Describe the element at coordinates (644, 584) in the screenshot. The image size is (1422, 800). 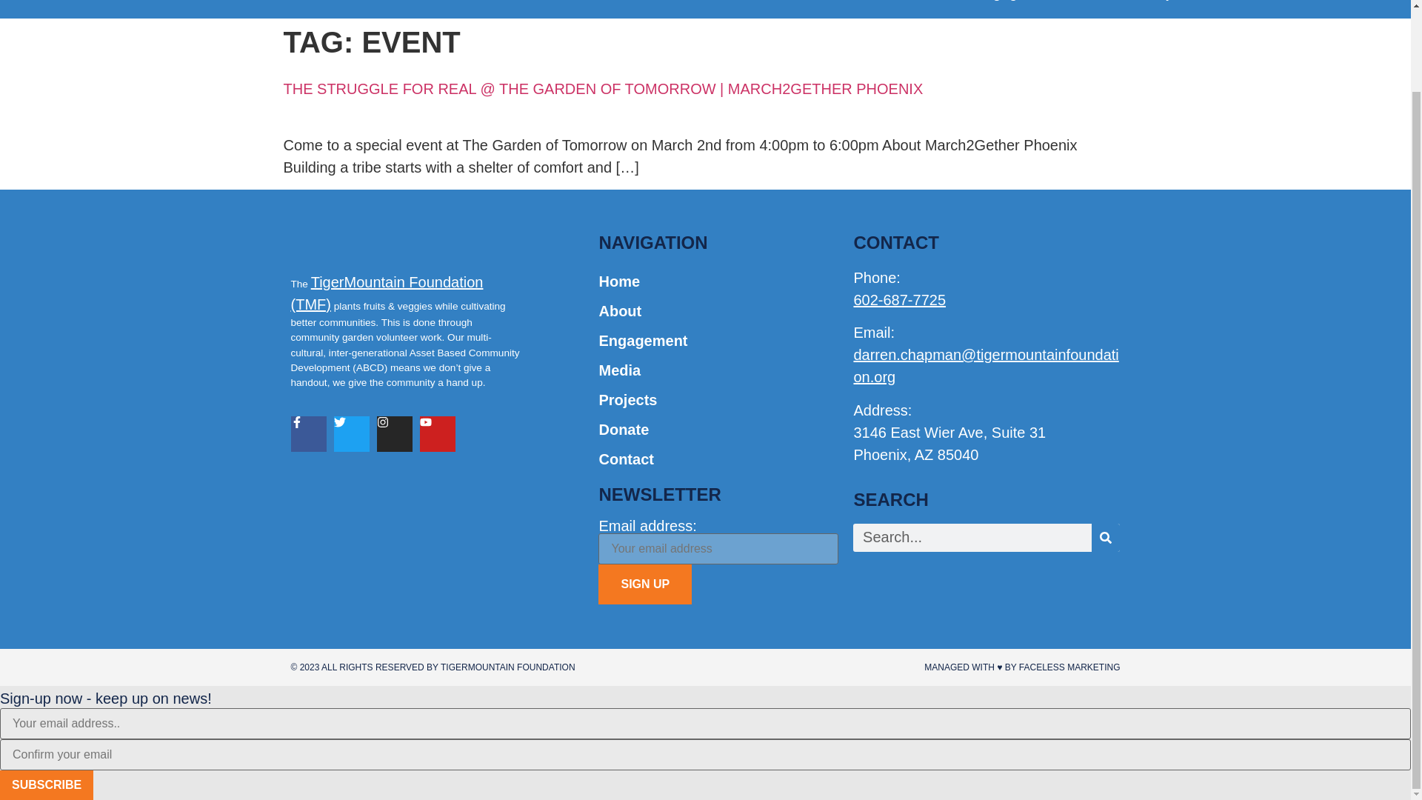
I see `Sign up` at that location.